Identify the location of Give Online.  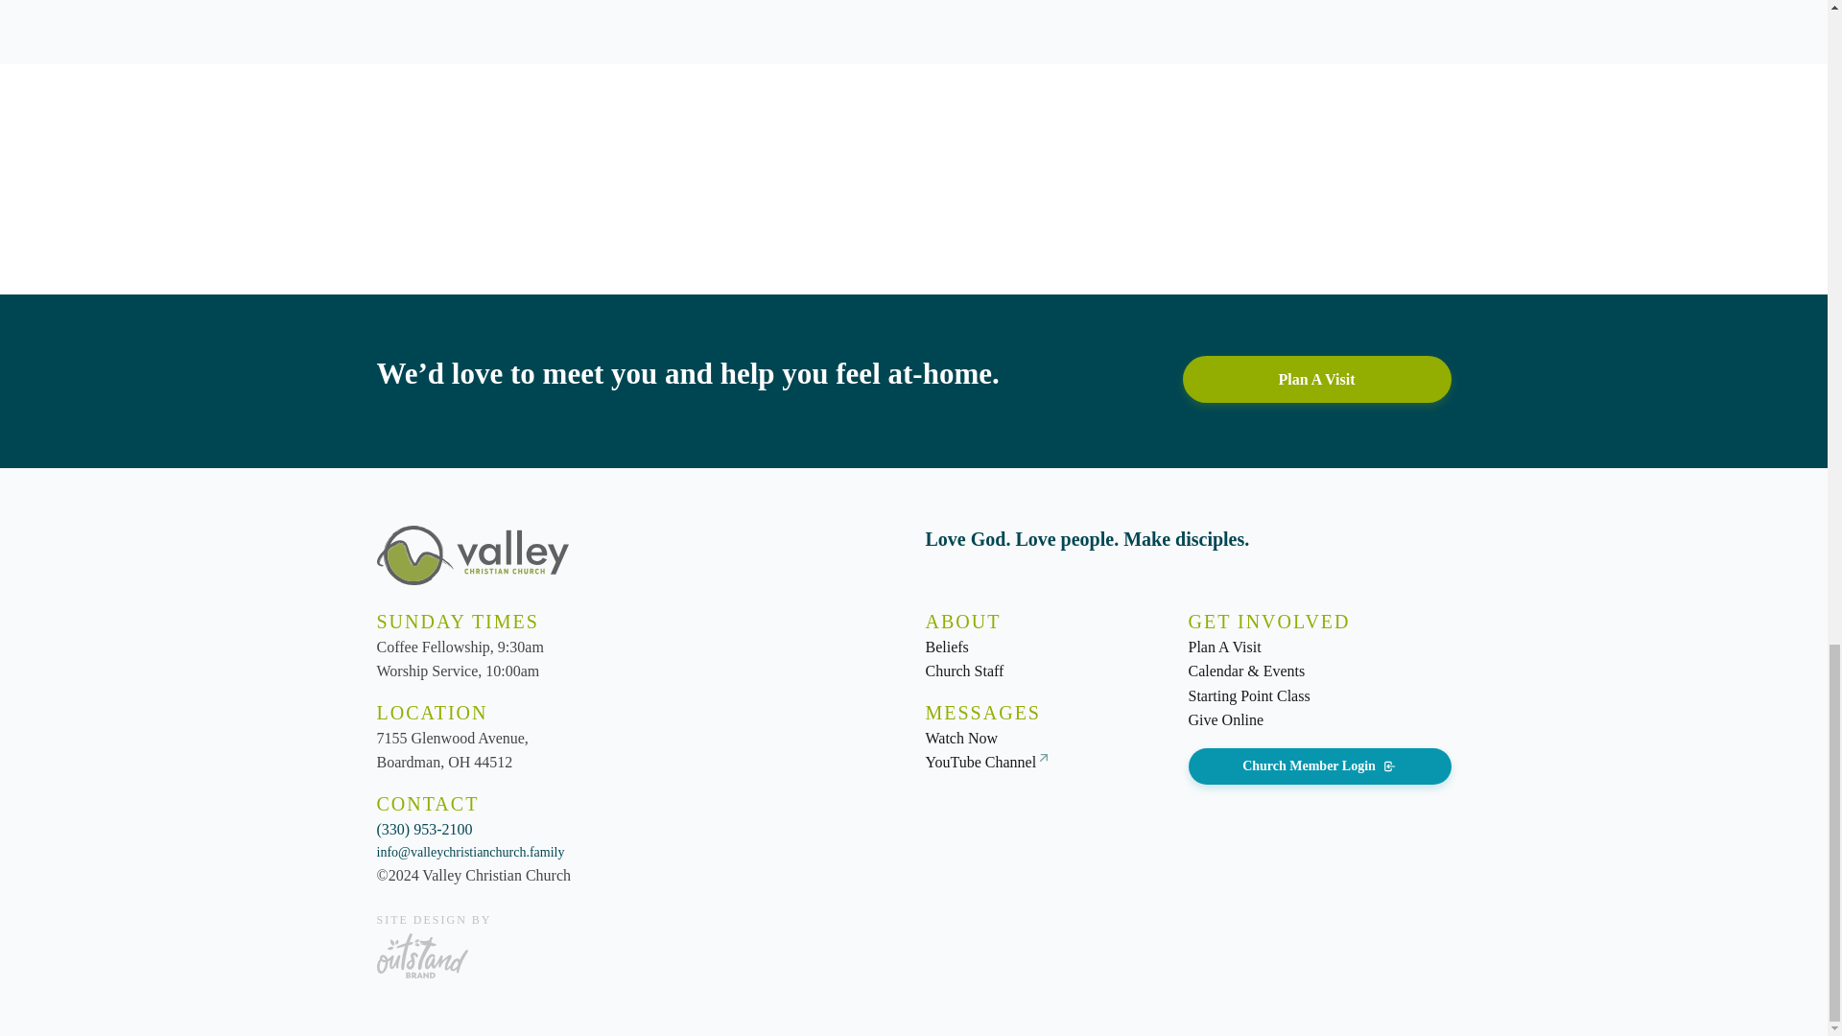
(1226, 719).